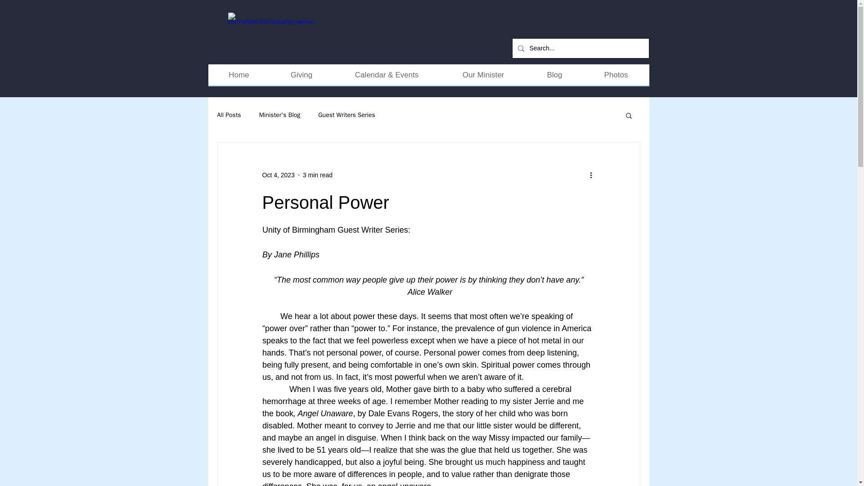 This screenshot has width=864, height=486. What do you see at coordinates (616, 78) in the screenshot?
I see `Photos` at bounding box center [616, 78].